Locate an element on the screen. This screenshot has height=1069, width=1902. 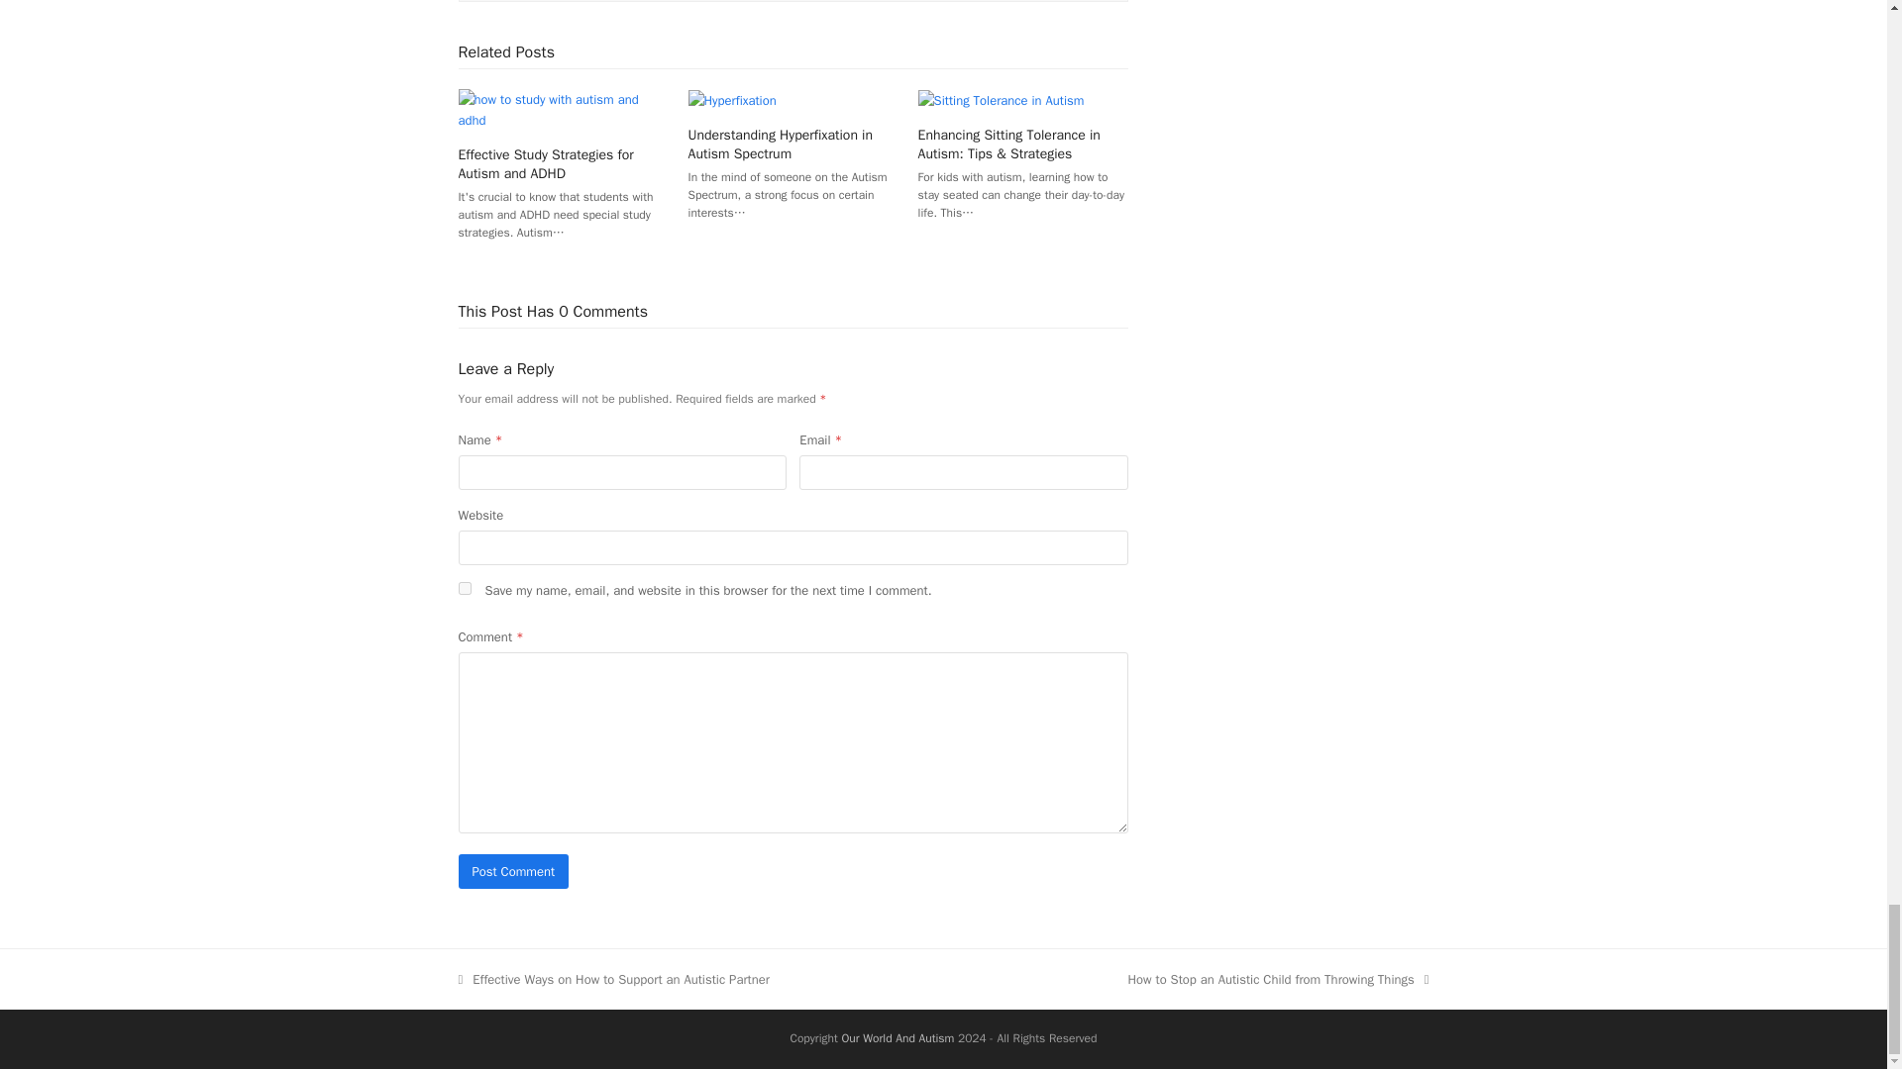
Our World And Autism is located at coordinates (898, 1038).